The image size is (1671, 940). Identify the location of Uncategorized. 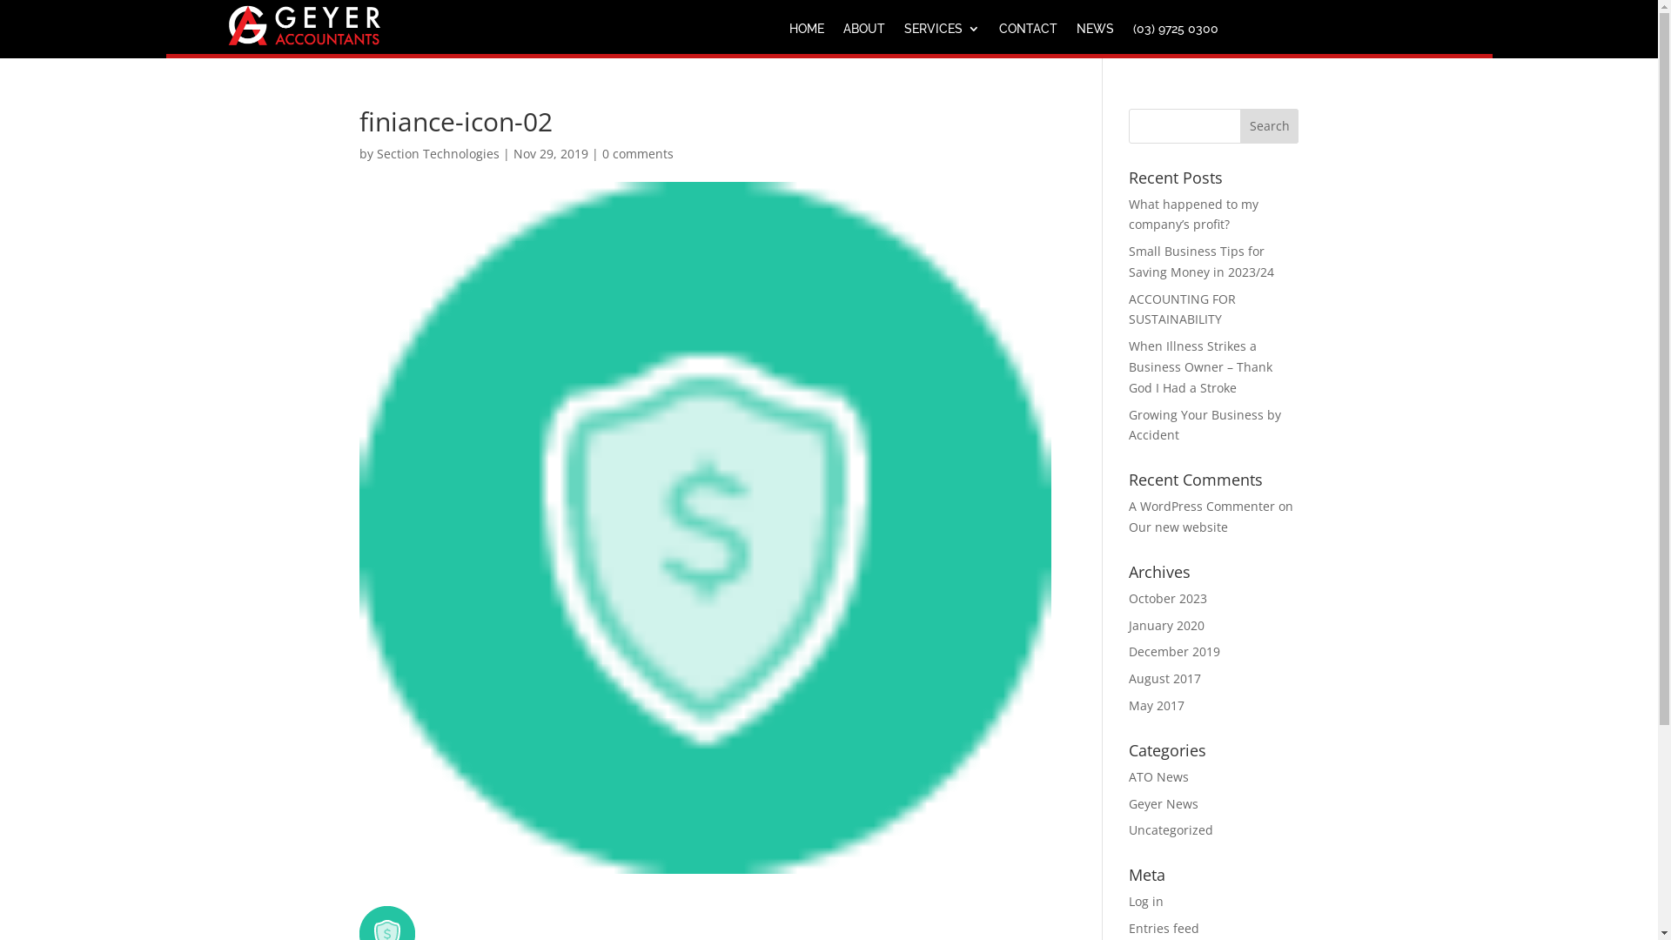
(1171, 830).